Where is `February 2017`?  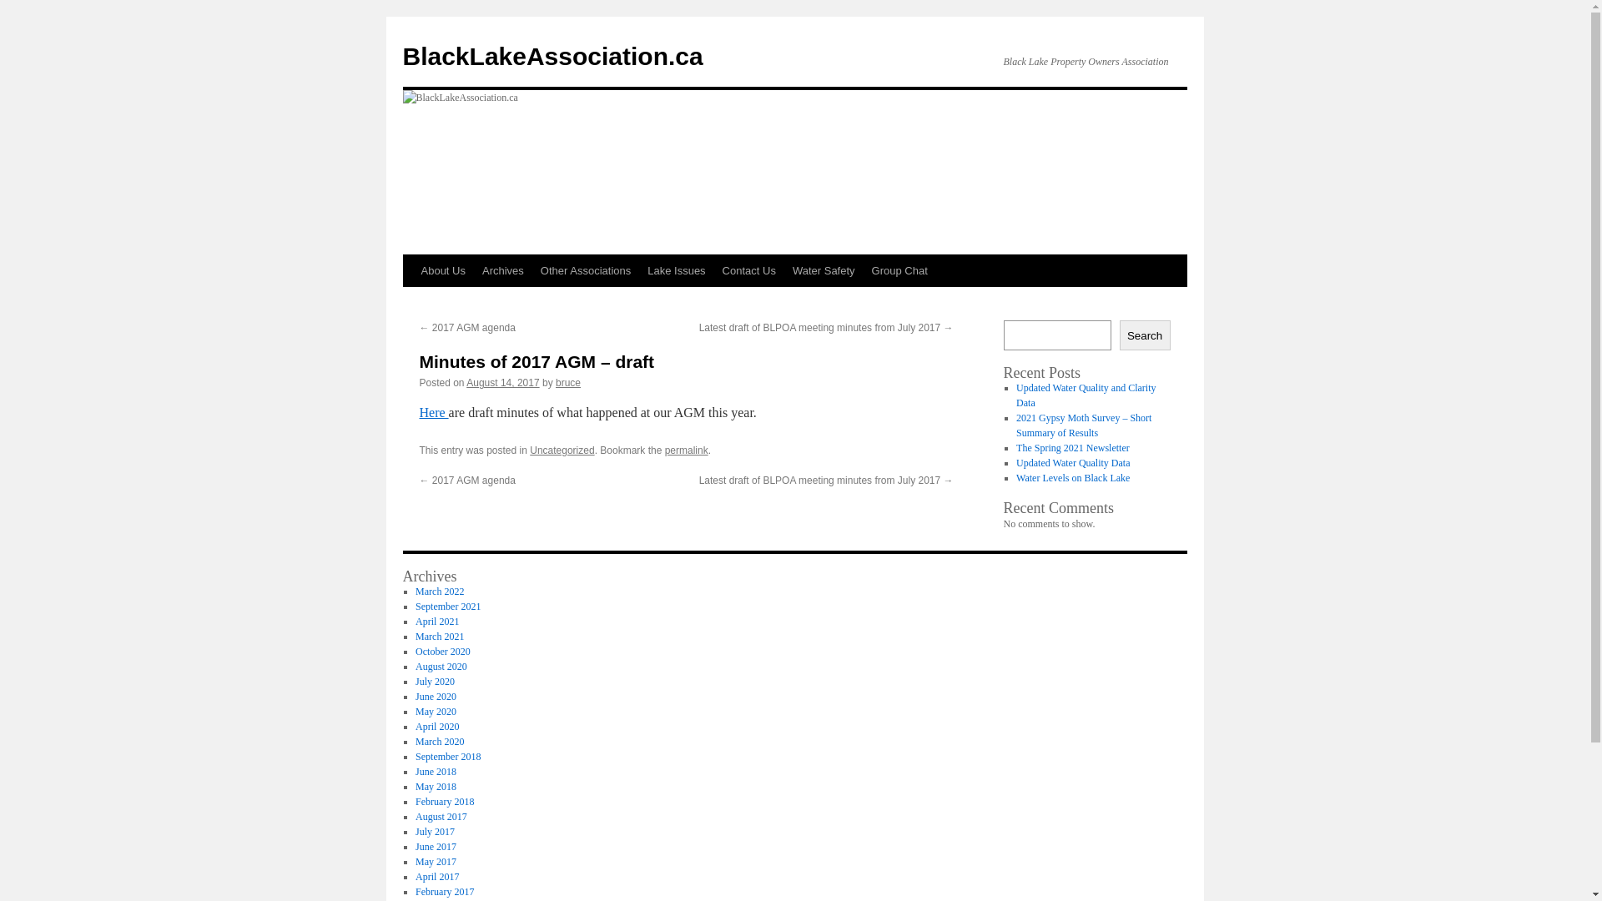 February 2017 is located at coordinates (445, 892).